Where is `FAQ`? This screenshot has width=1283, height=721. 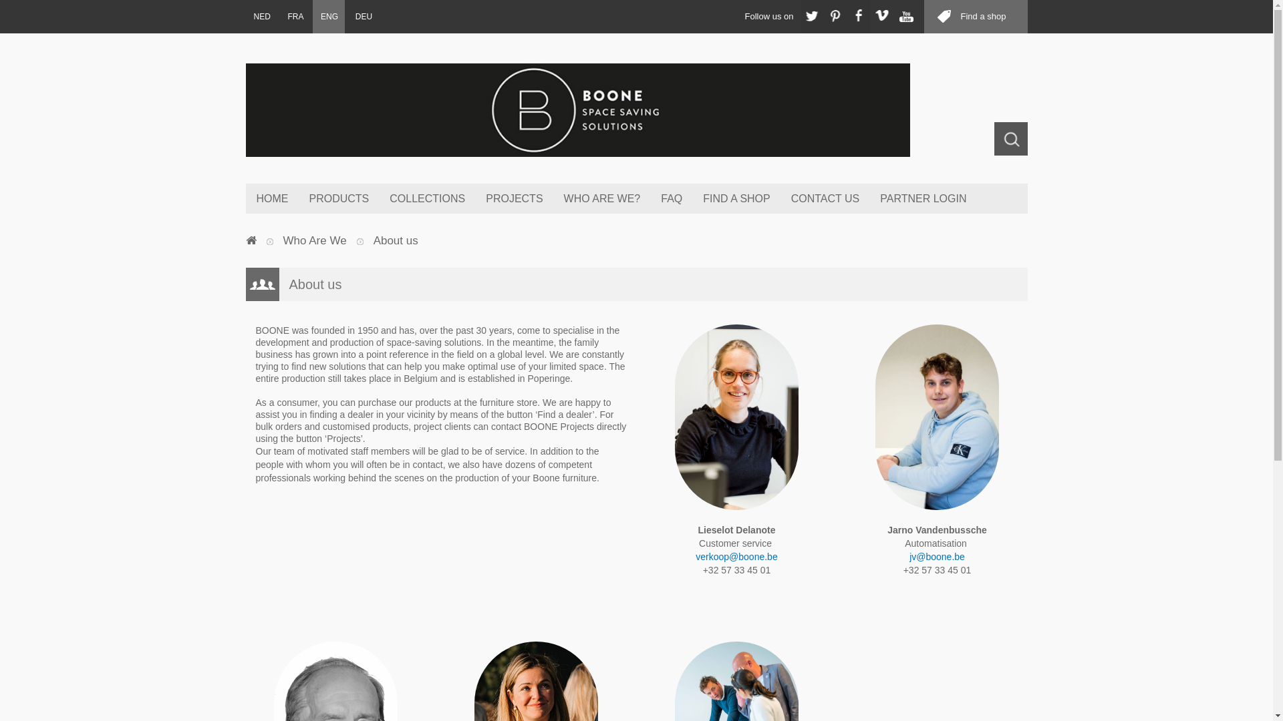 FAQ is located at coordinates (671, 199).